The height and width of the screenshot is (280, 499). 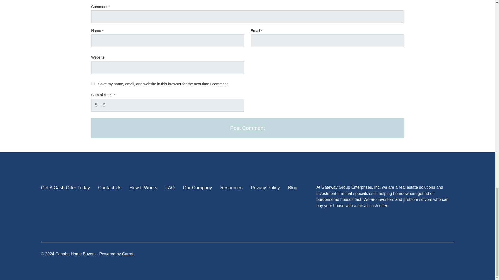 What do you see at coordinates (65, 188) in the screenshot?
I see `Get A Cash Offer Today` at bounding box center [65, 188].